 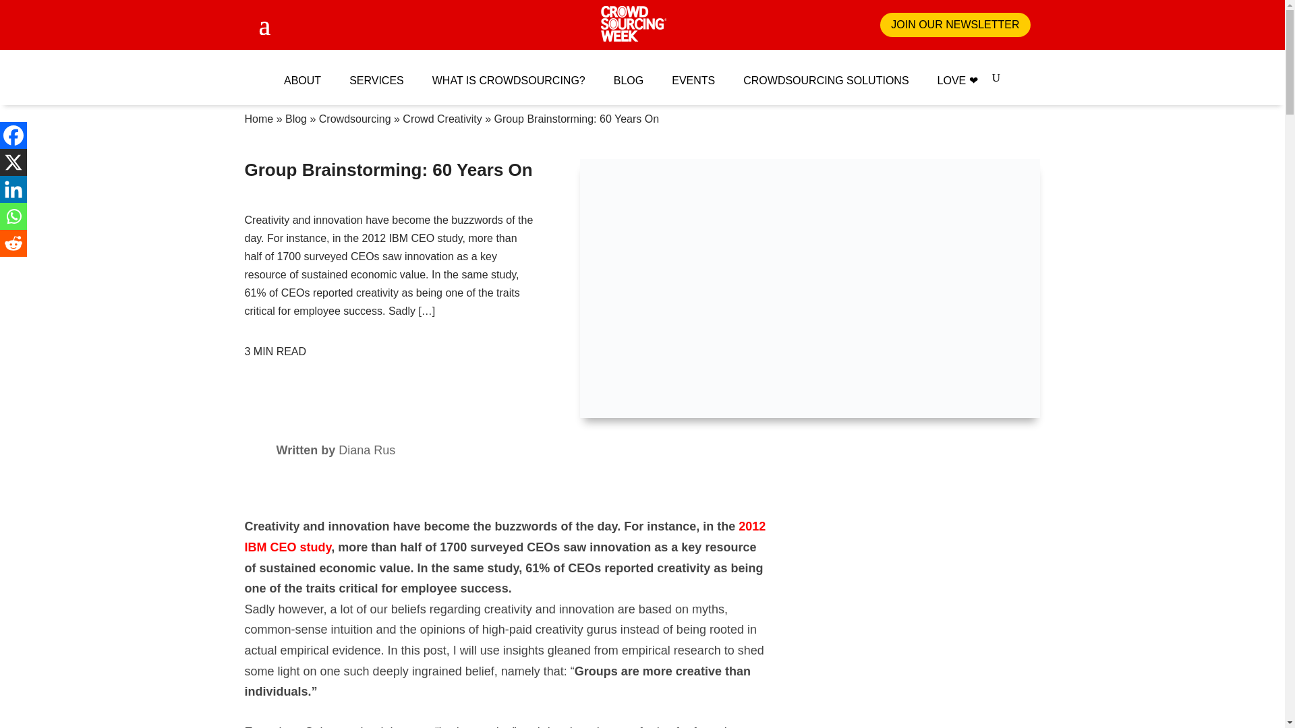 What do you see at coordinates (376, 80) in the screenshot?
I see `Services` at bounding box center [376, 80].